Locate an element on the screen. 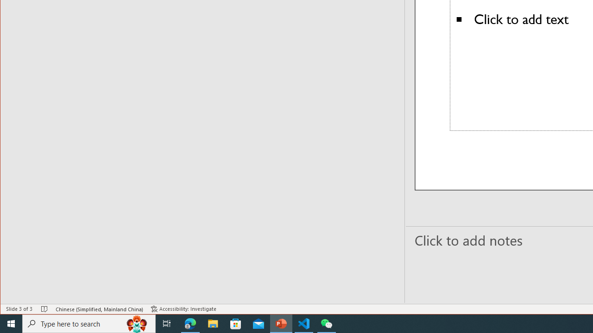 The image size is (593, 333). WeChat - 1 running window is located at coordinates (326, 324).